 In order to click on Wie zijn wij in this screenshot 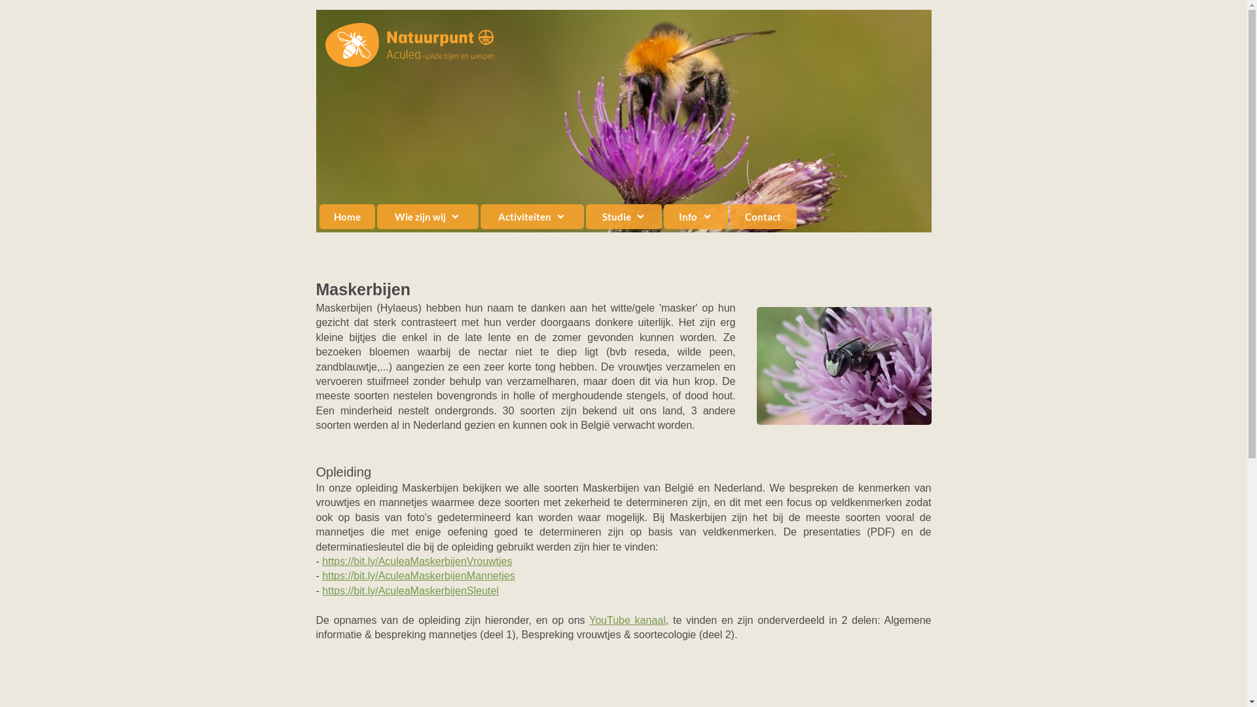, I will do `click(428, 216)`.